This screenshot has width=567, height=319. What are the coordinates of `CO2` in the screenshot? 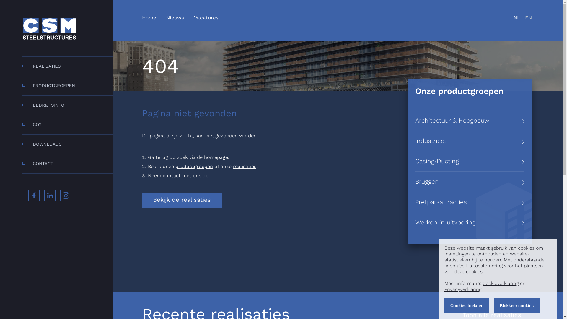 It's located at (67, 125).